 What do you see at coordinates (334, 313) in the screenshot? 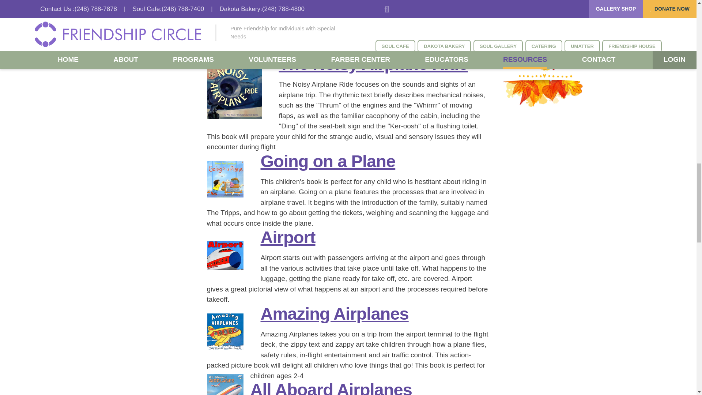
I see `Amazing Airplanes` at bounding box center [334, 313].